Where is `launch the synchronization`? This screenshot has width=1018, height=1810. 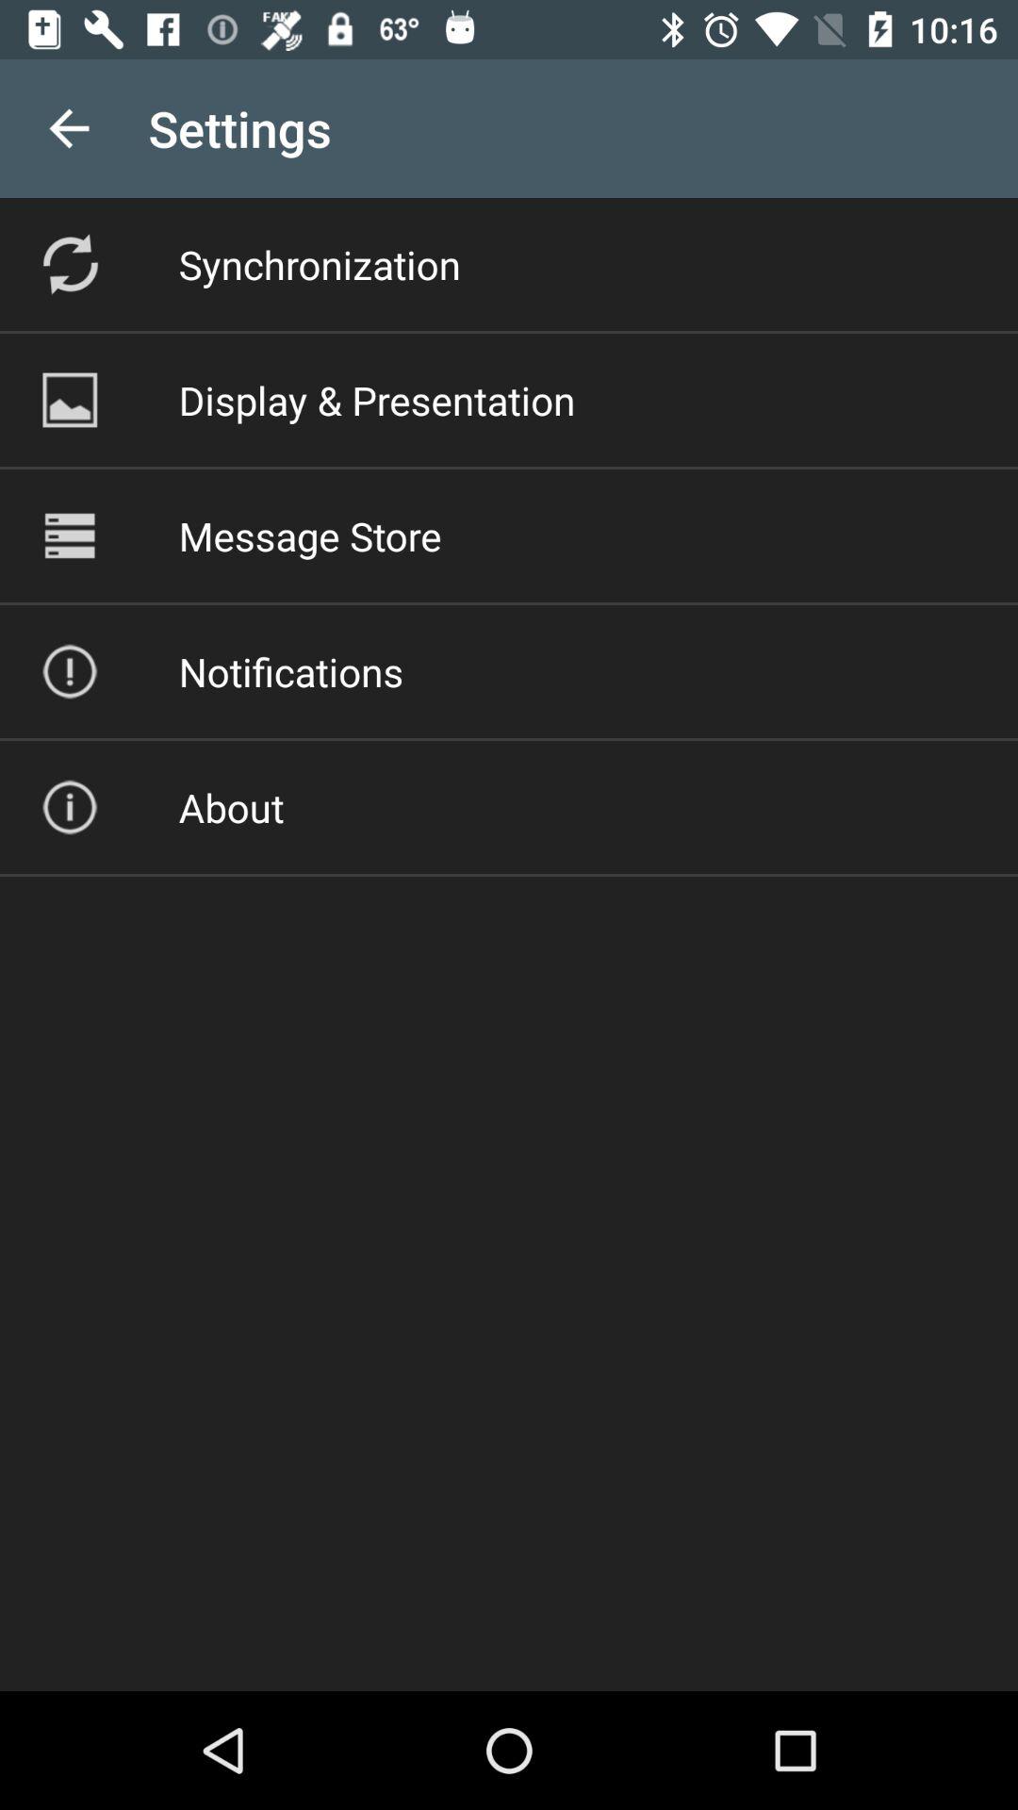 launch the synchronization is located at coordinates (319, 264).